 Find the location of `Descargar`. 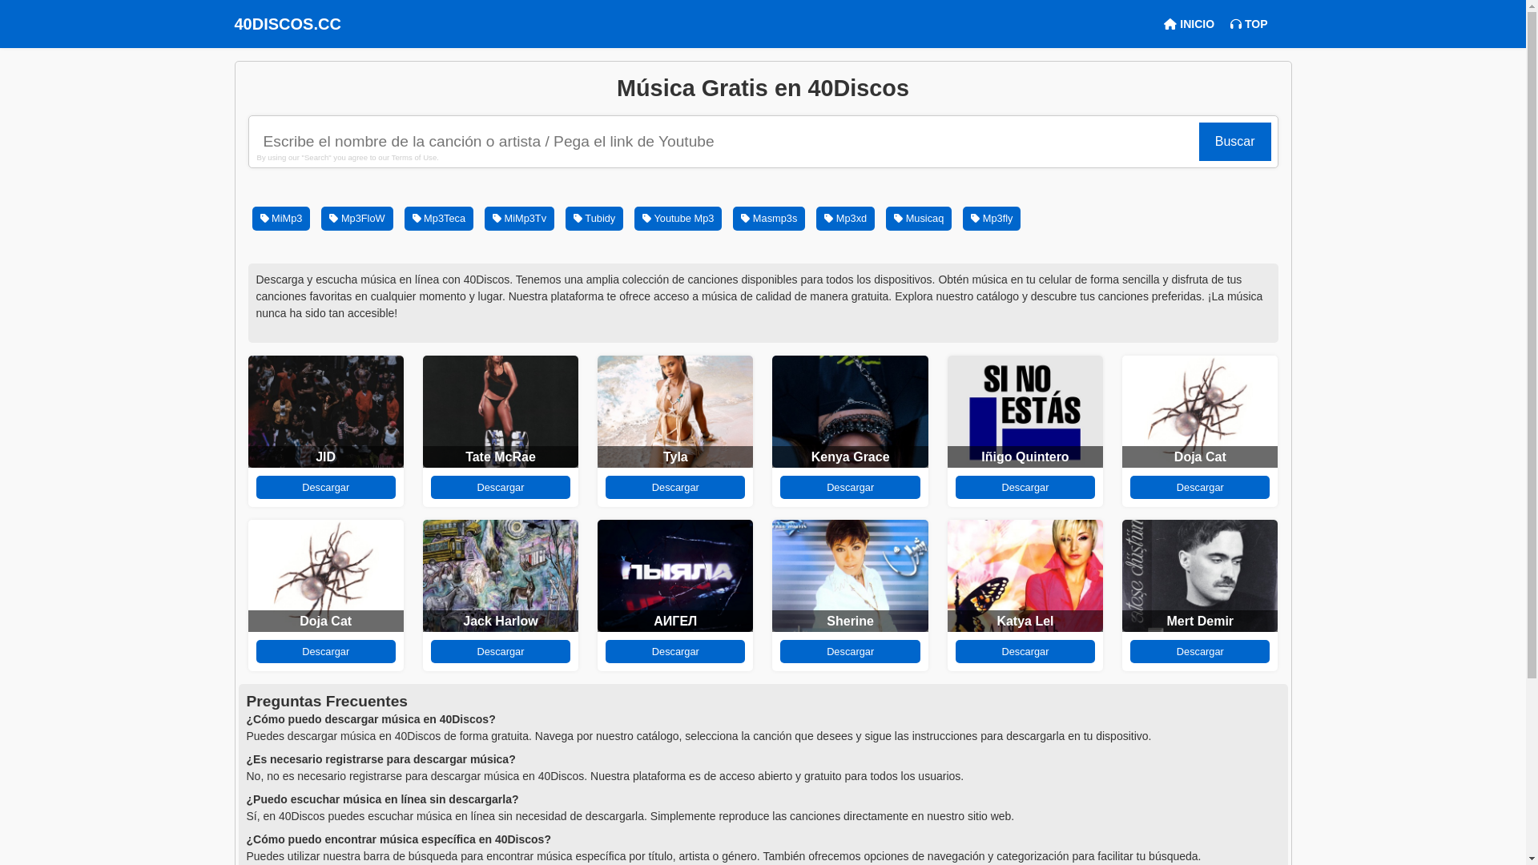

Descargar is located at coordinates (675, 652).